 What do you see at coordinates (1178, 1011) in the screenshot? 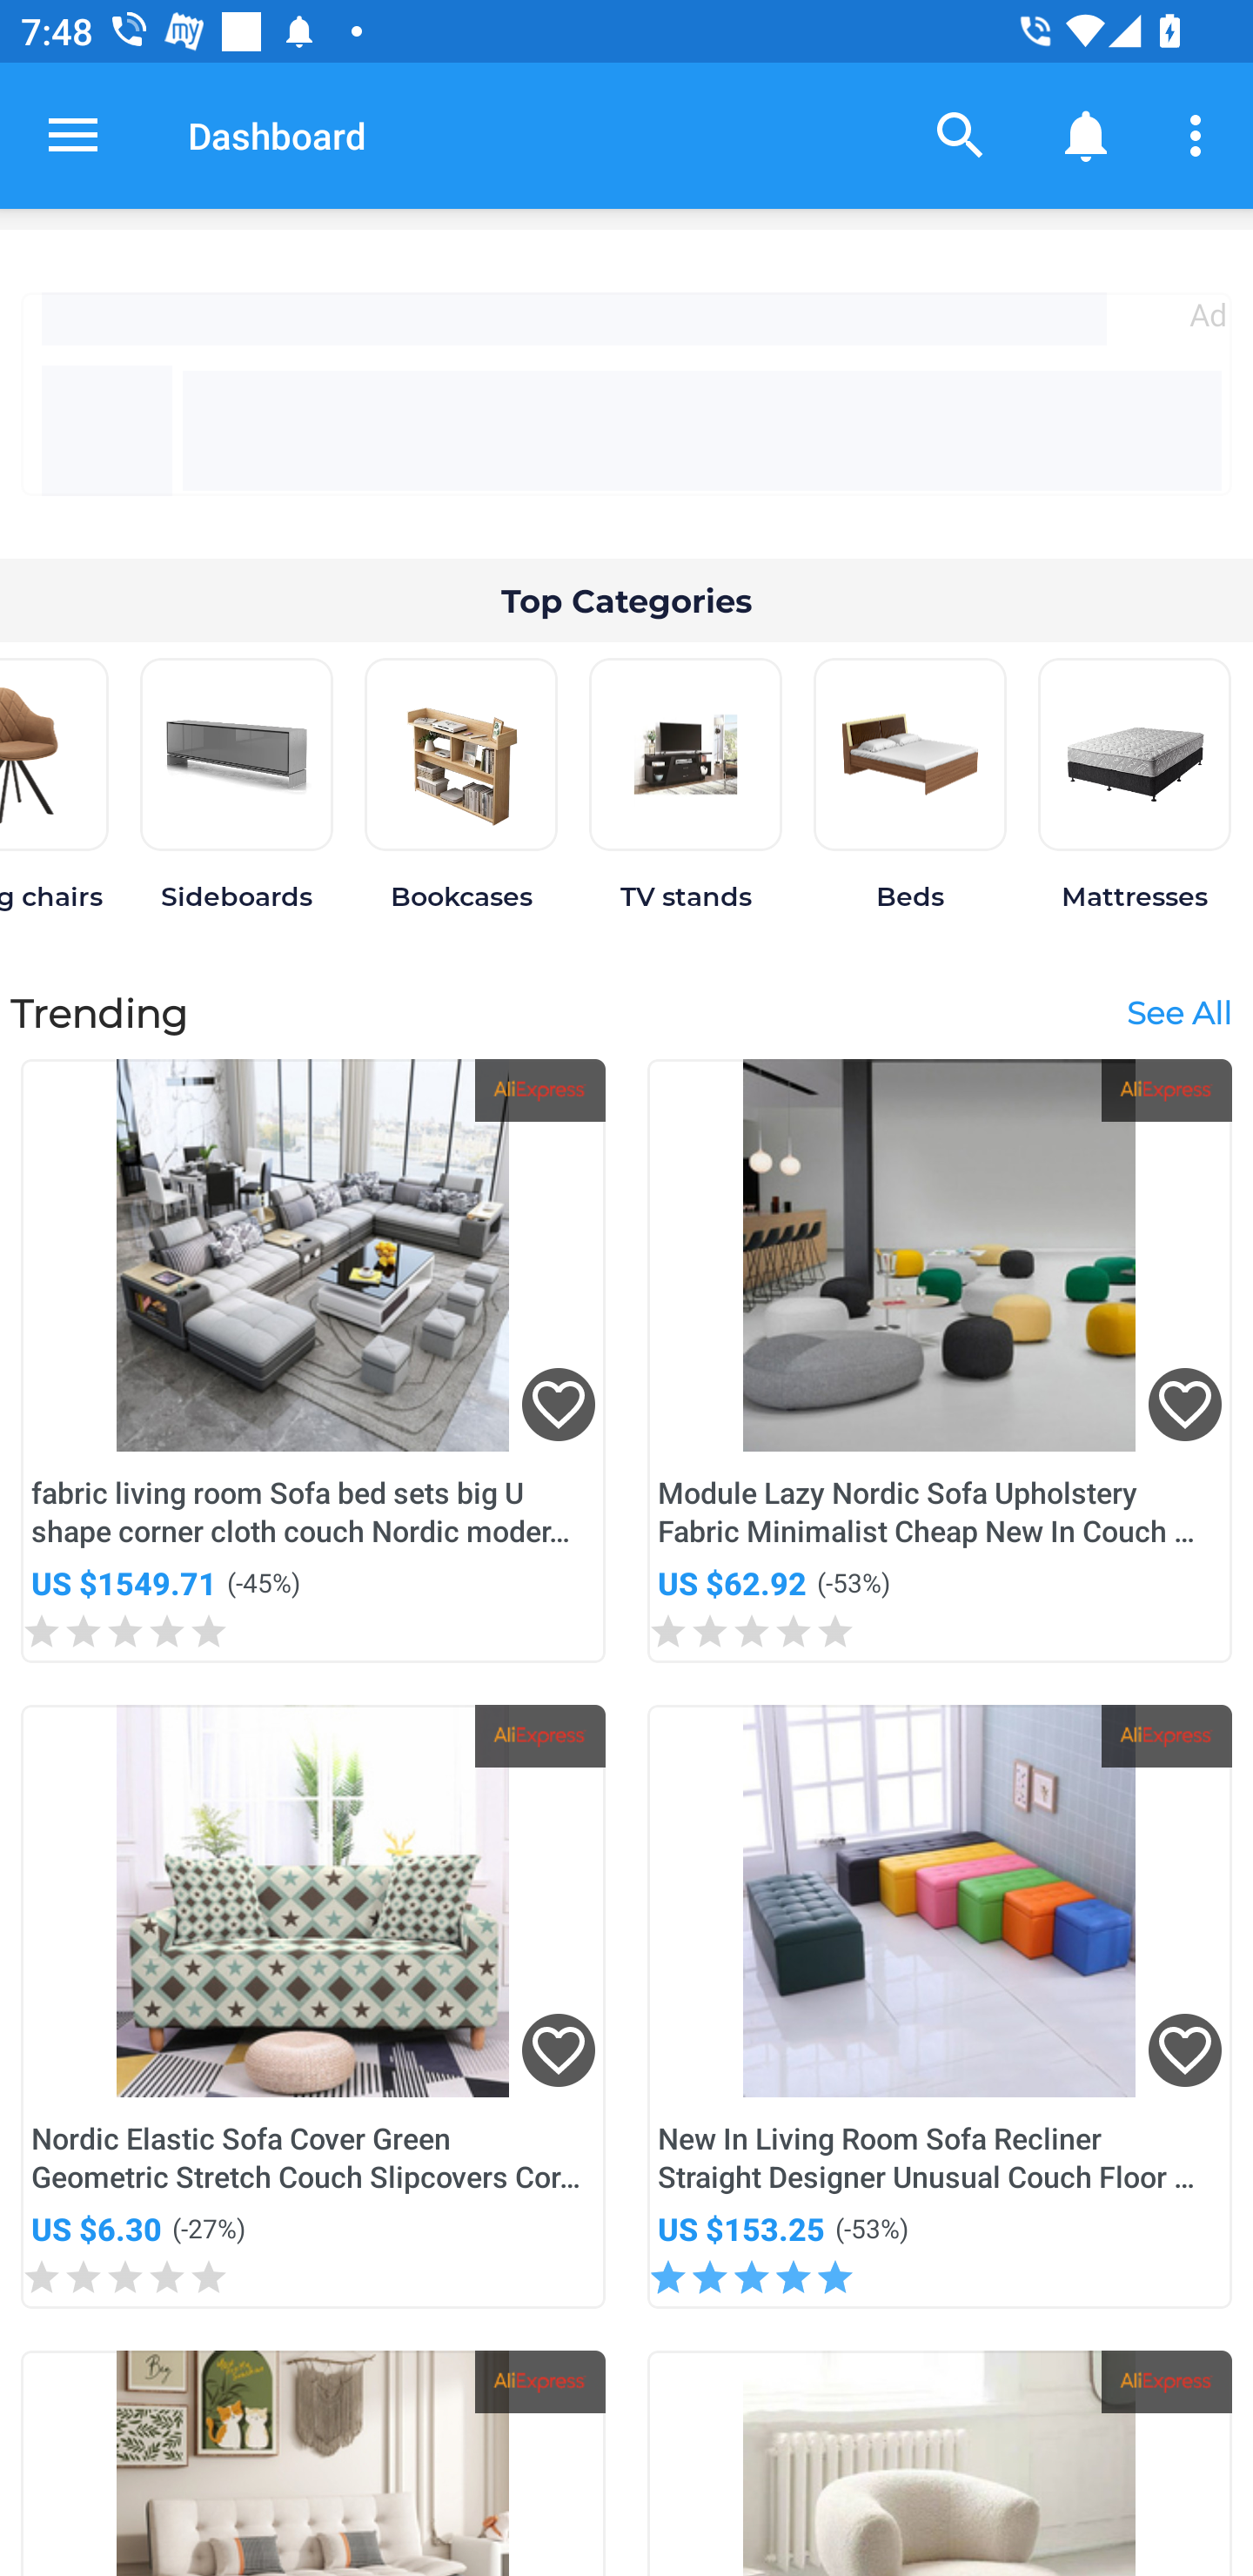
I see `See All` at bounding box center [1178, 1011].